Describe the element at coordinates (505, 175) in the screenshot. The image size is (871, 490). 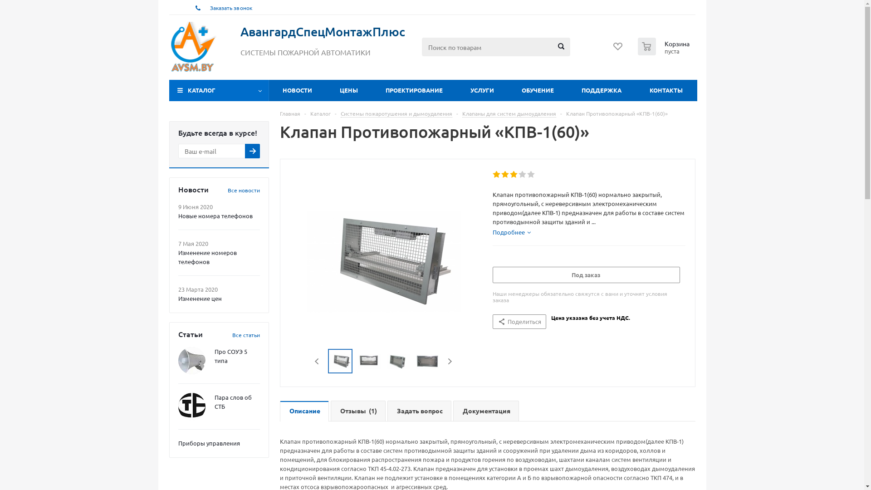
I see `2` at that location.